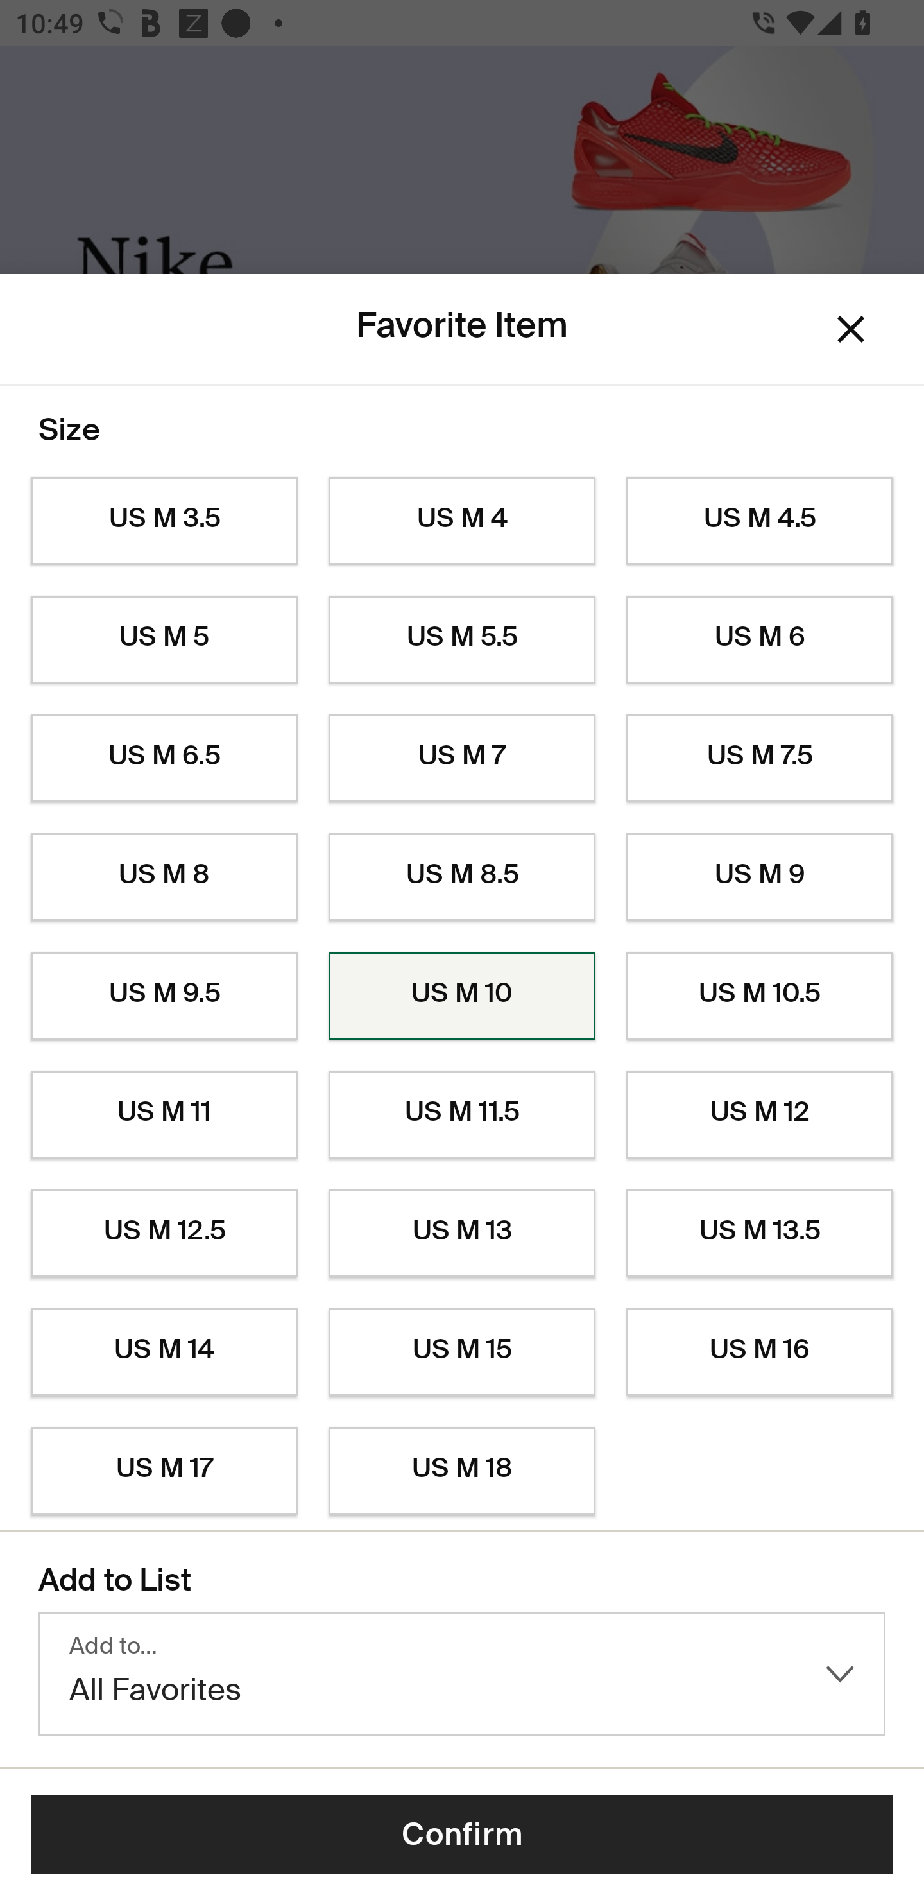 Image resolution: width=924 pixels, height=1900 pixels. What do you see at coordinates (462, 1835) in the screenshot?
I see `Confirm` at bounding box center [462, 1835].